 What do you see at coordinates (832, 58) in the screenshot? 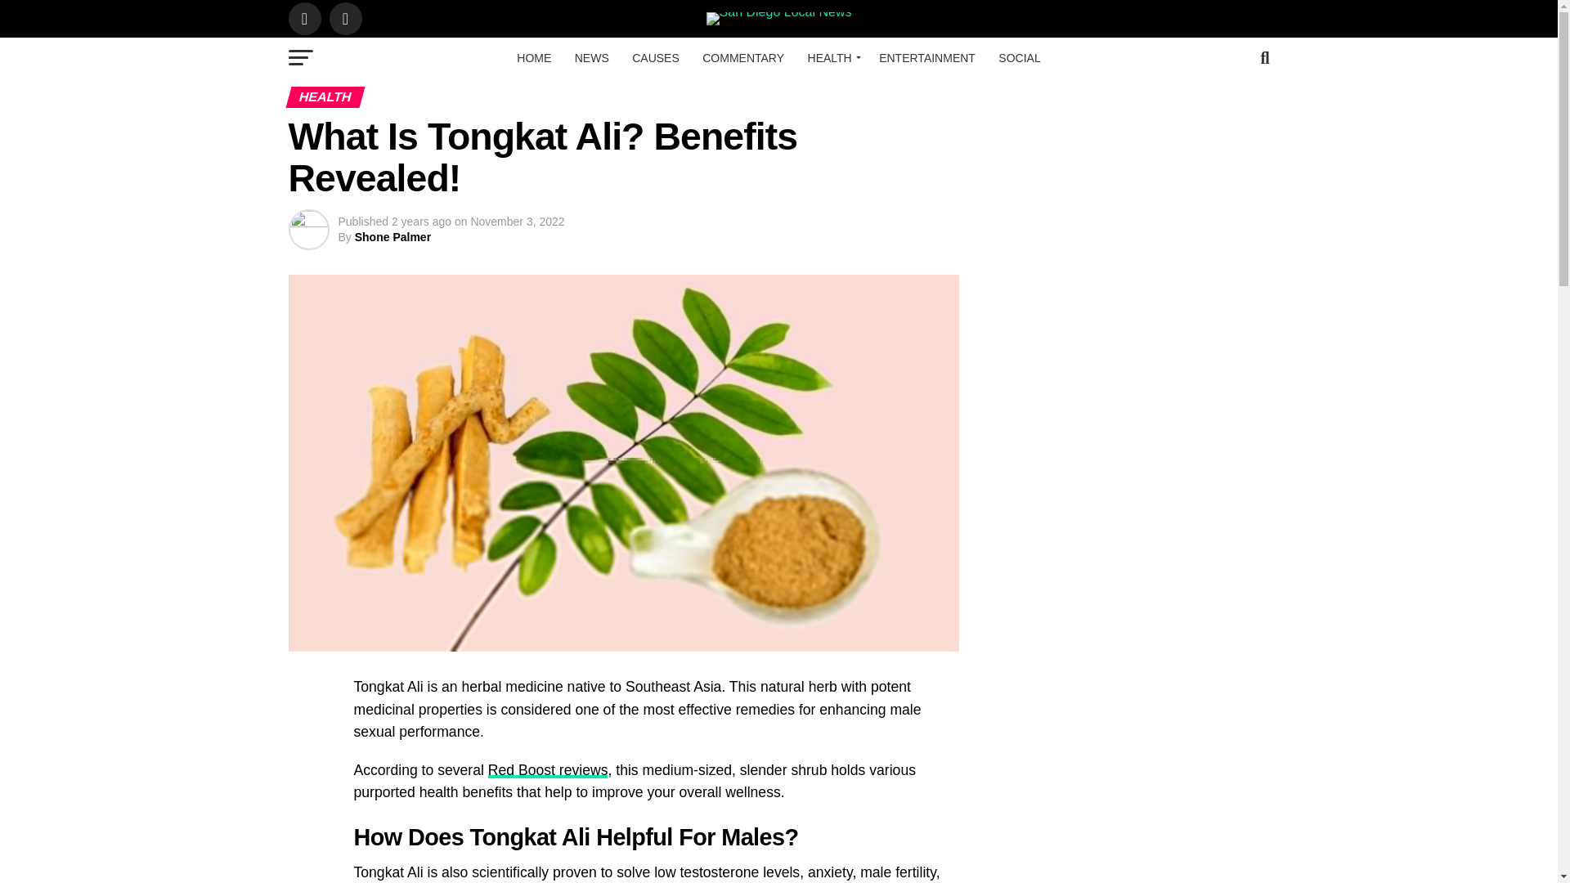
I see `HEALTH` at bounding box center [832, 58].